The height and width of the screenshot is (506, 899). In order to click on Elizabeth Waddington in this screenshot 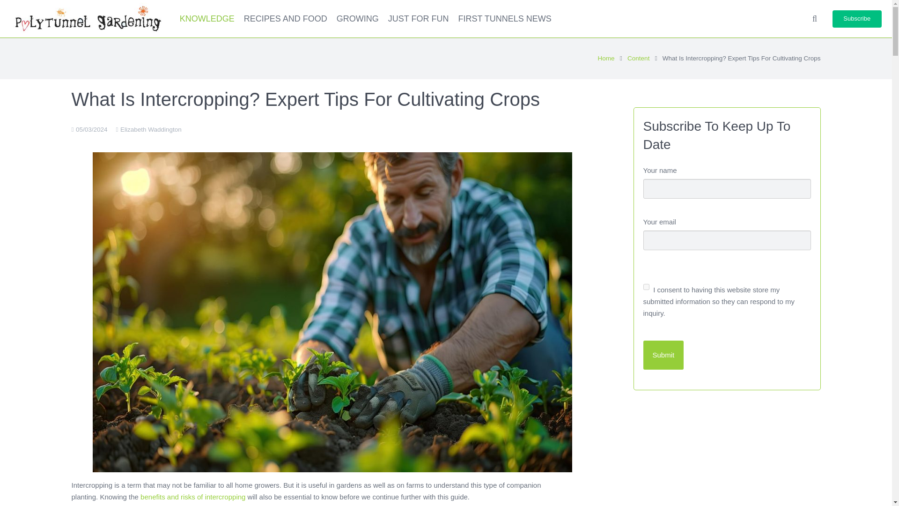, I will do `click(151, 129)`.